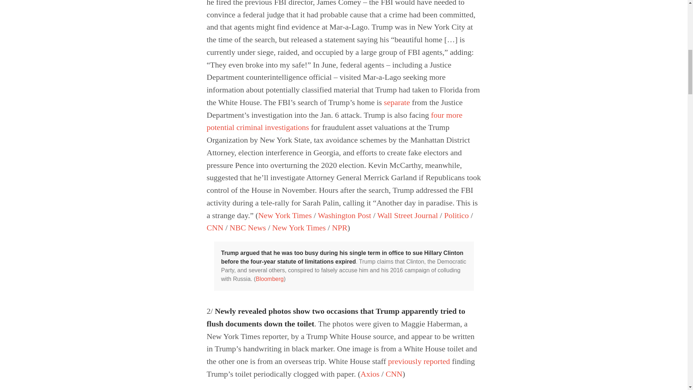 The image size is (693, 390). Describe the element at coordinates (370, 373) in the screenshot. I see `Axios` at that location.